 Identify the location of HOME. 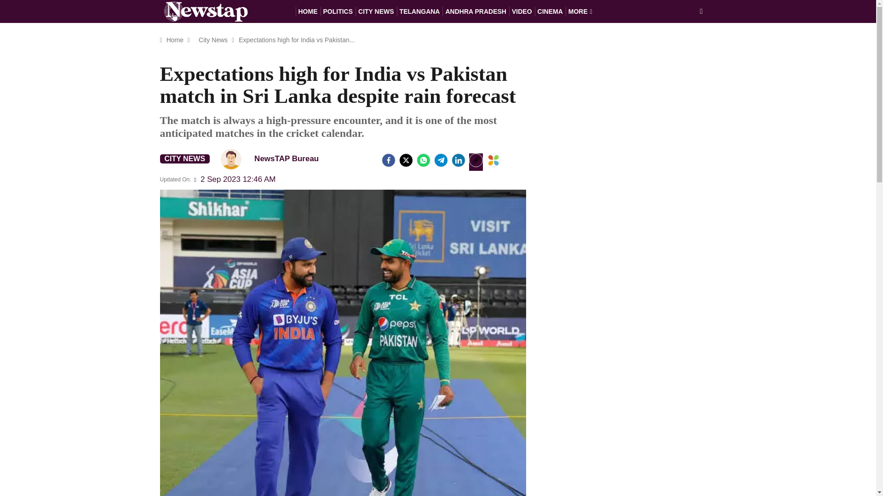
(307, 11).